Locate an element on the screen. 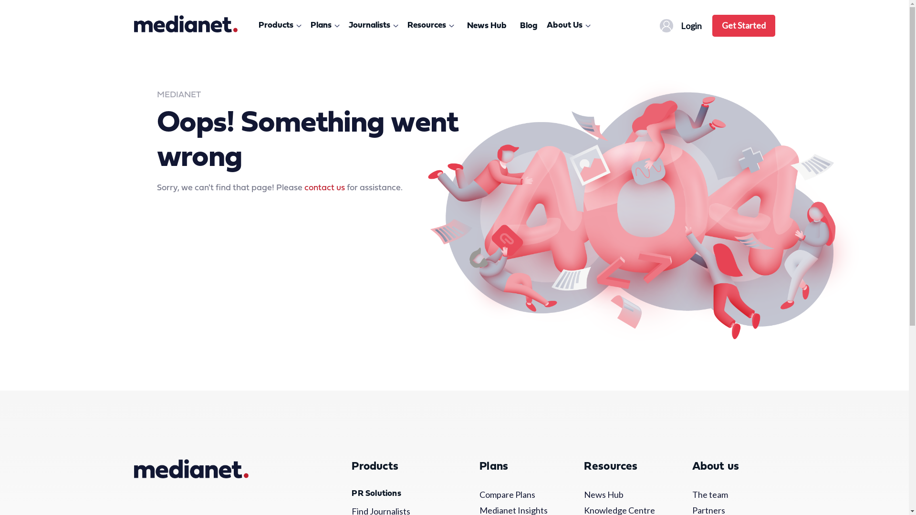 Image resolution: width=916 pixels, height=515 pixels. Products is located at coordinates (281, 26).